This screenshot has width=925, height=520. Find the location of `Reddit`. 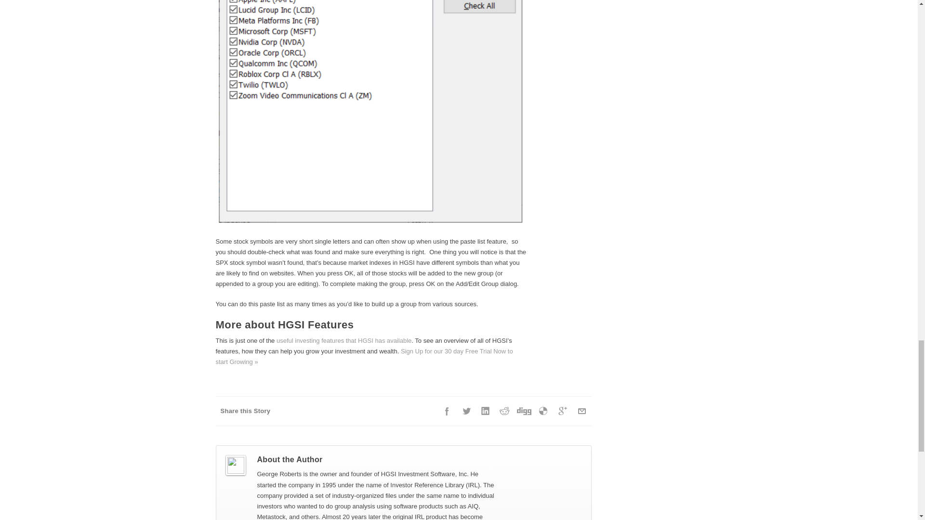

Reddit is located at coordinates (504, 411).